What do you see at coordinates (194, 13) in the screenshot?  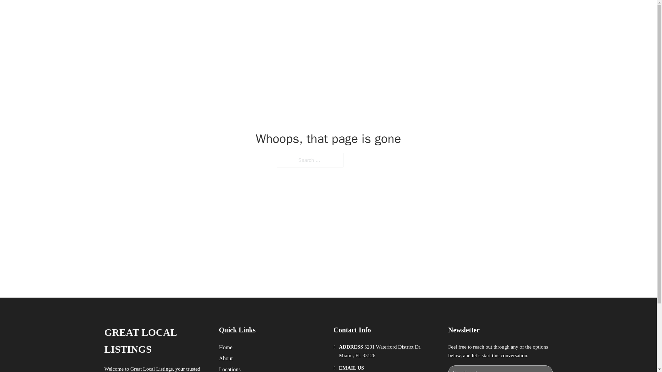 I see `GREAT LOCAL LISTINGS` at bounding box center [194, 13].